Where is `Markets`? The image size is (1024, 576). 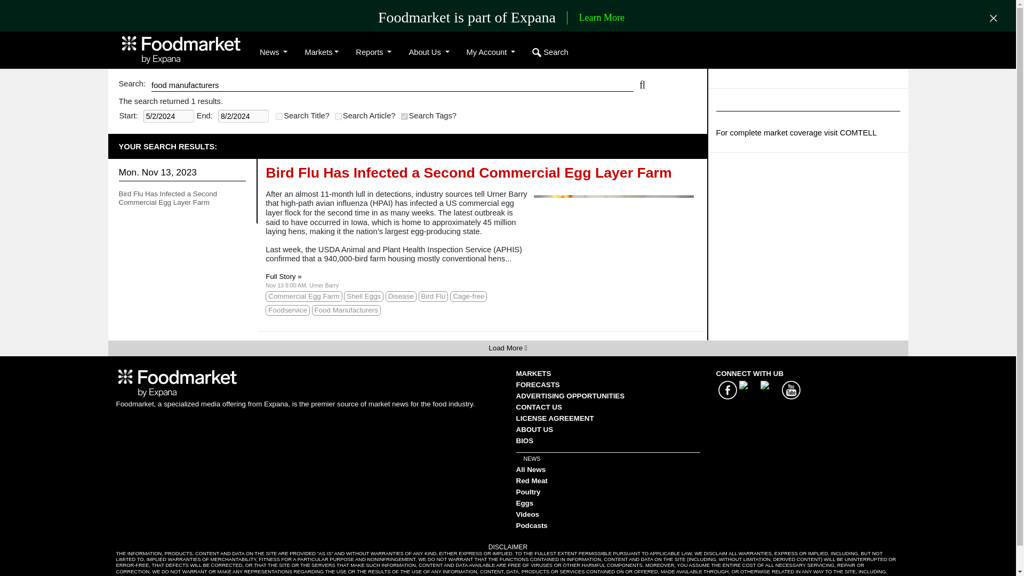 Markets is located at coordinates (321, 52).